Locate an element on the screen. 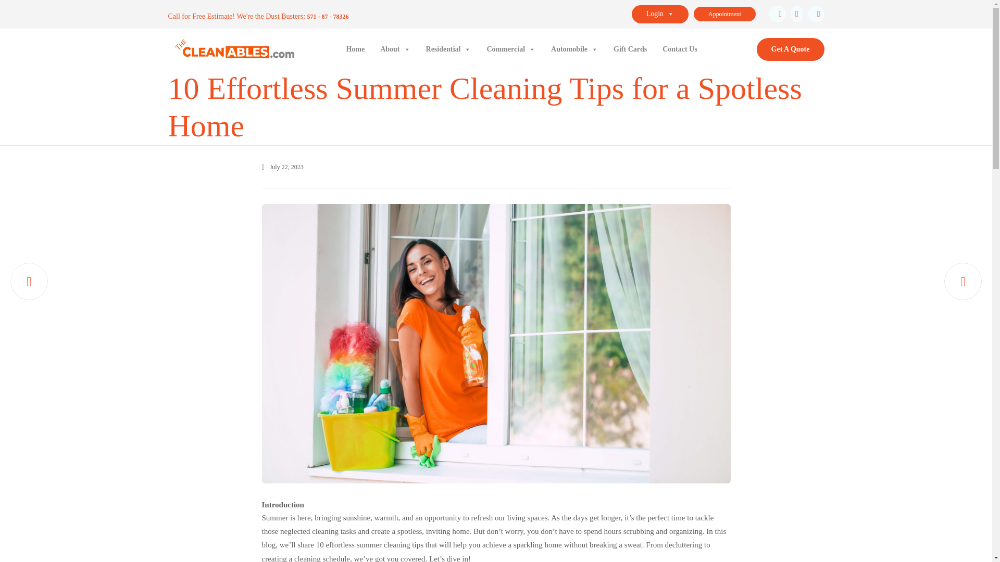 Image resolution: width=1000 pixels, height=562 pixels. Appointment is located at coordinates (725, 14).